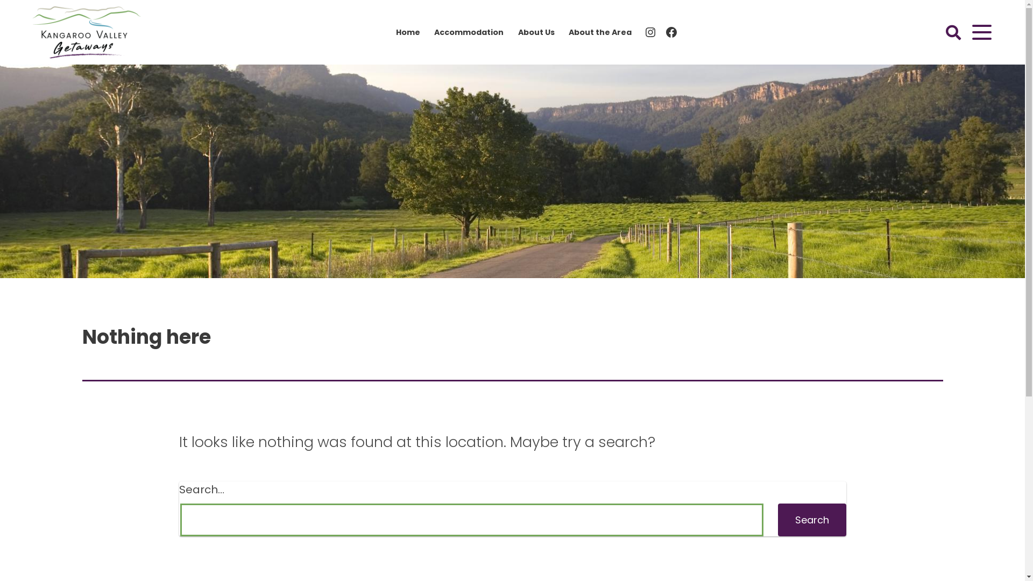 The image size is (1033, 581). What do you see at coordinates (671, 32) in the screenshot?
I see `Facebook` at bounding box center [671, 32].